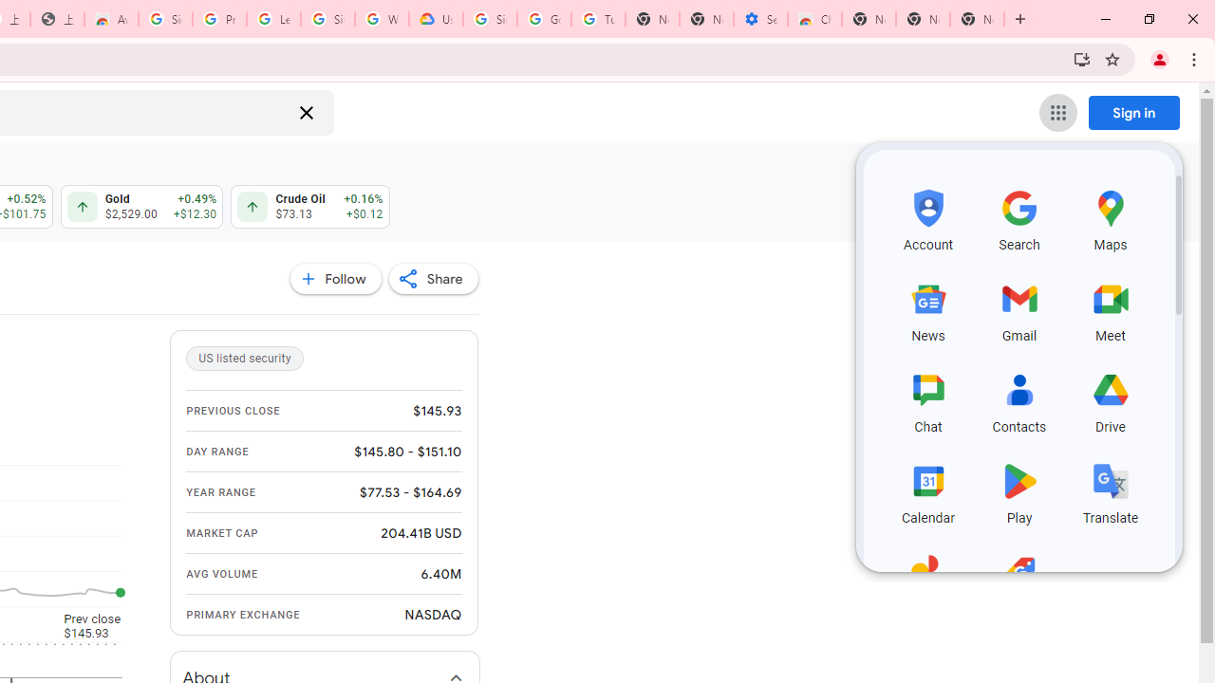 The image size is (1215, 683). Describe the element at coordinates (814, 19) in the screenshot. I see `Chrome Web Store - Accessibility extensions` at that location.